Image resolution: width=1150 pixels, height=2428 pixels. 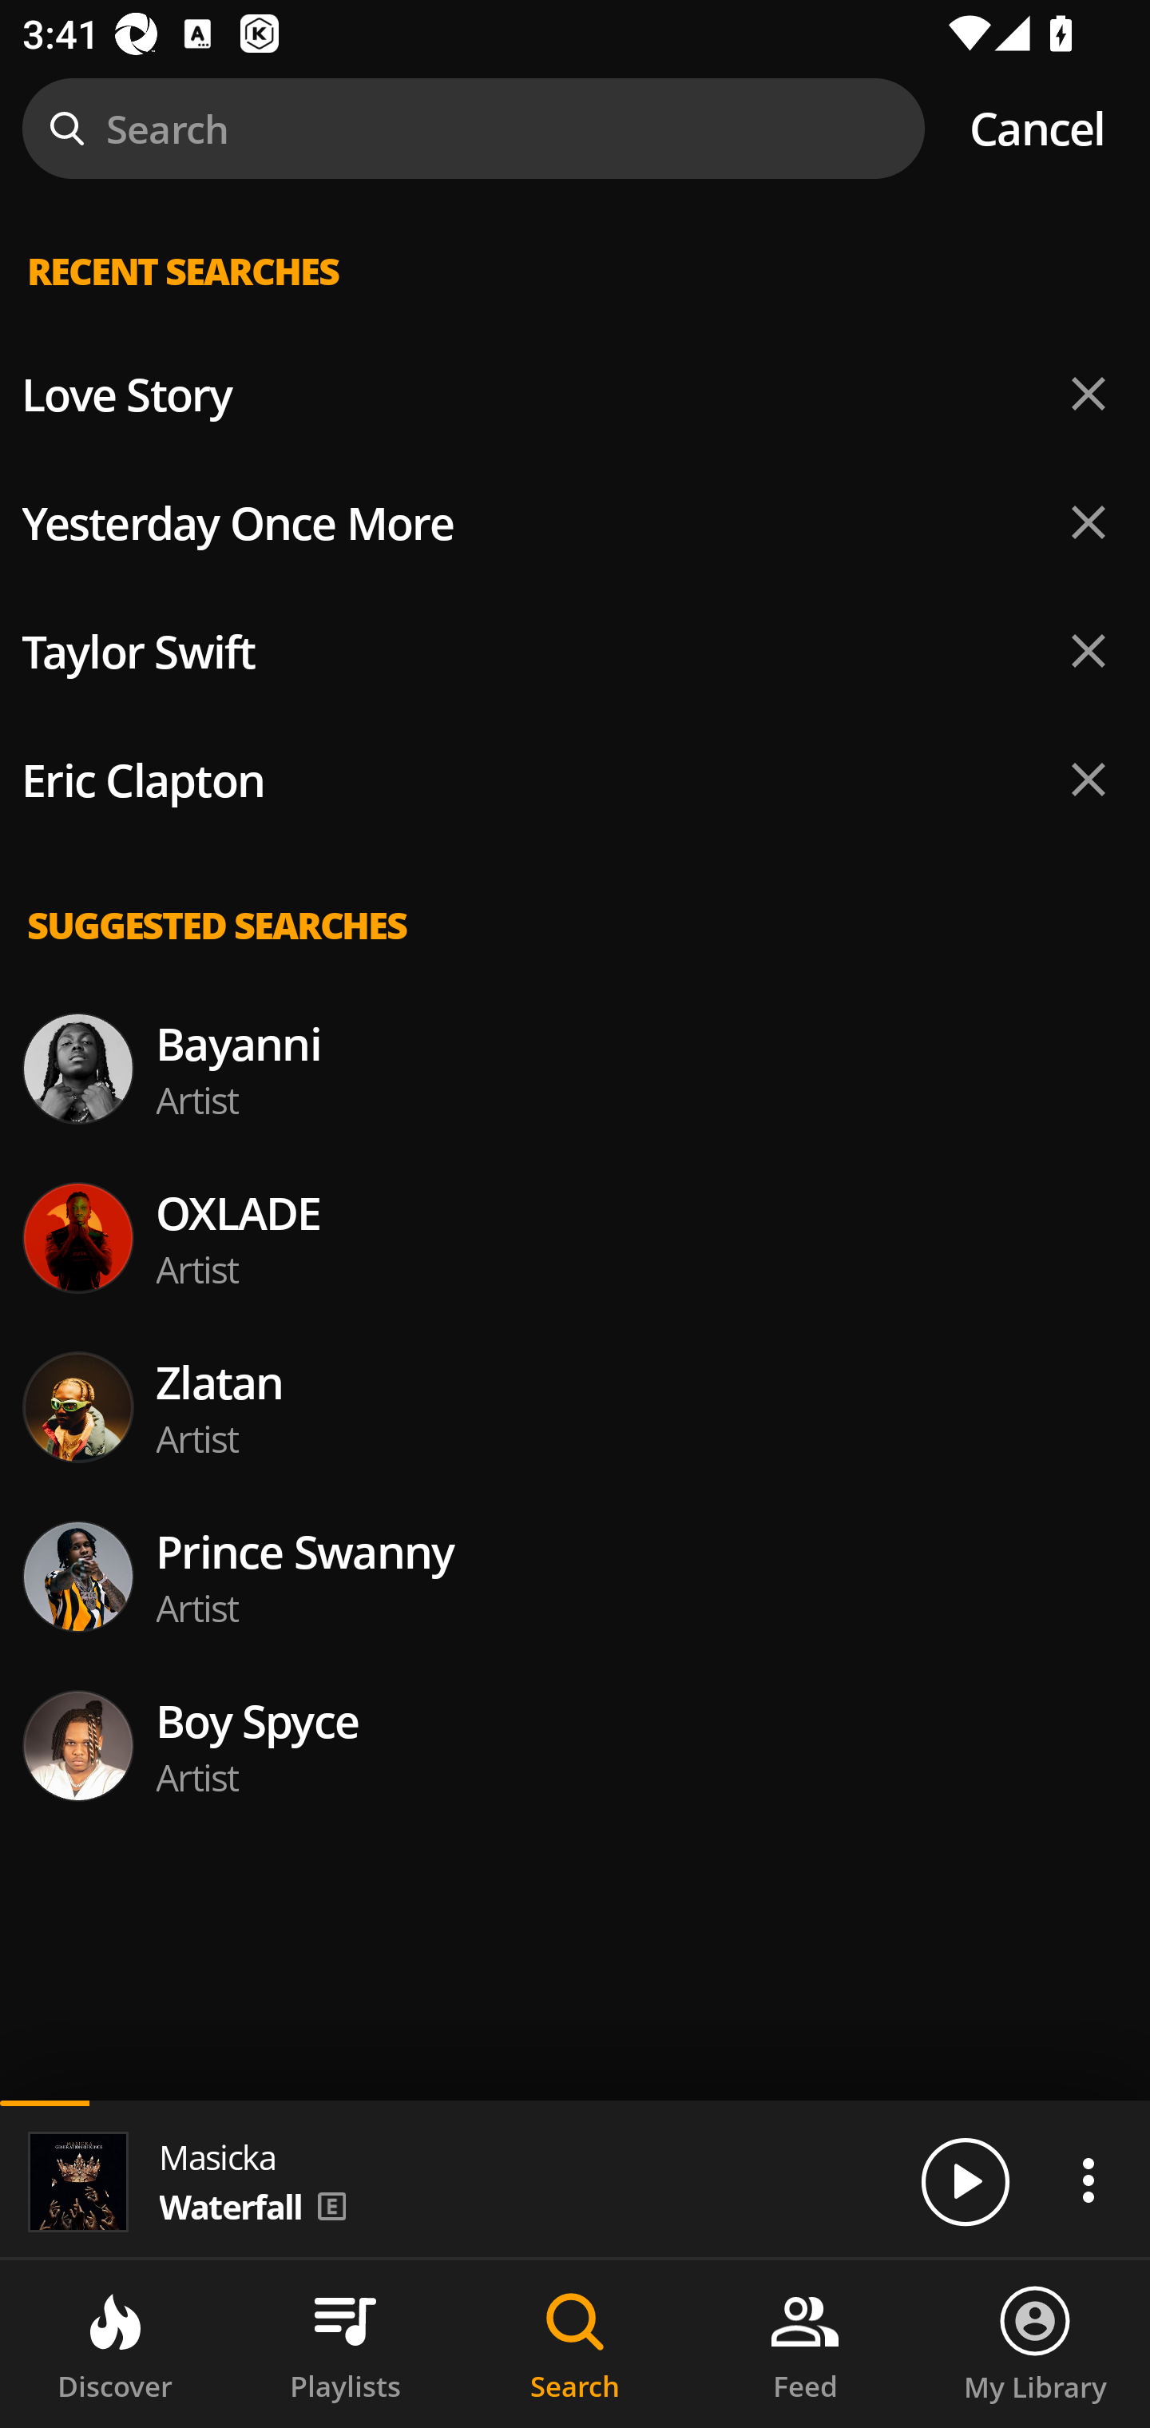 I want to click on Search Cancel, so click(x=575, y=129).